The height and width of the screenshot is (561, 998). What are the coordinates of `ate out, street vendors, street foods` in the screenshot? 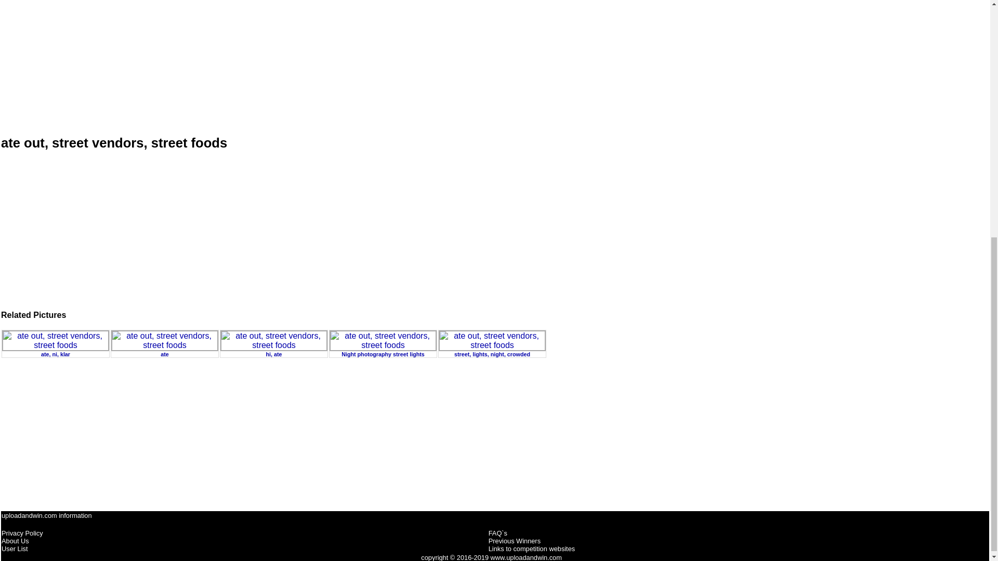 It's located at (492, 341).